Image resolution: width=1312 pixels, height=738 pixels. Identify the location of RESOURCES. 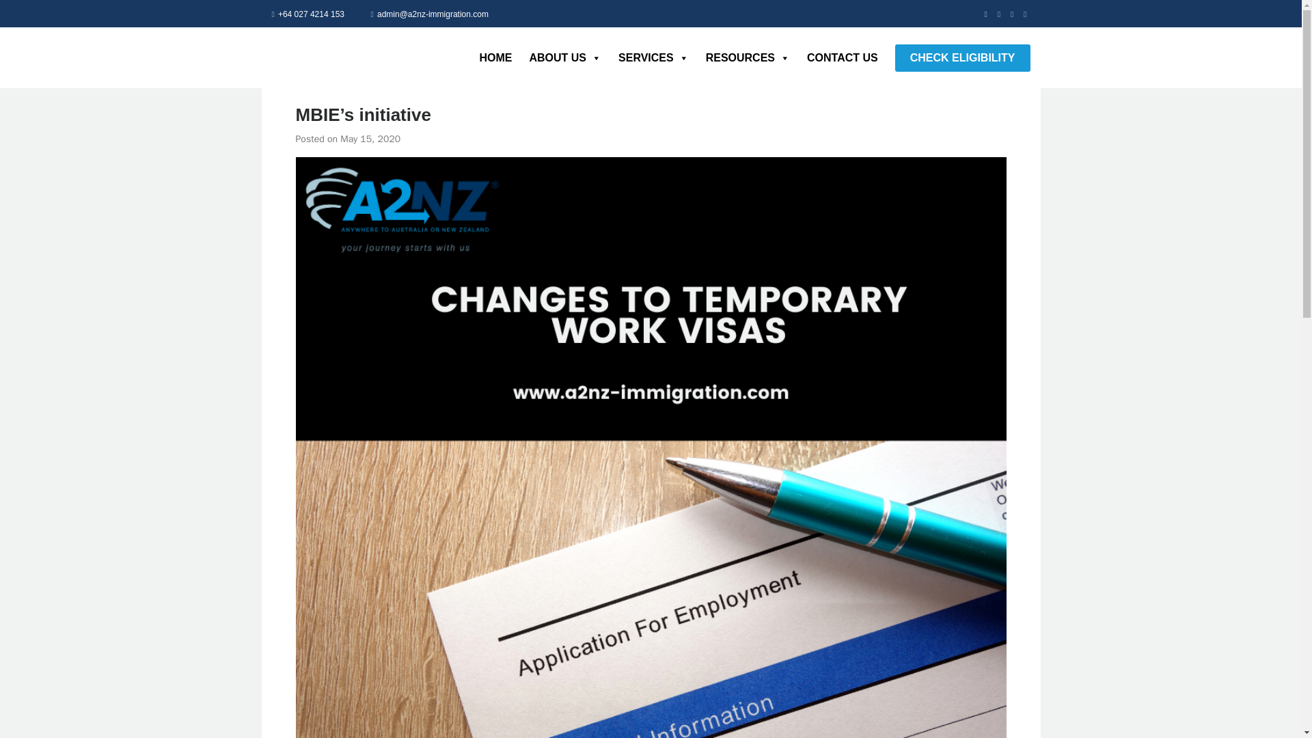
(739, 57).